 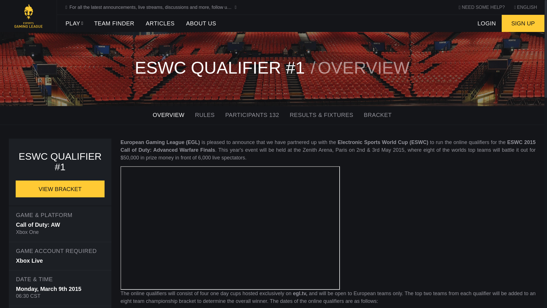 What do you see at coordinates (252, 115) in the screenshot?
I see `PARTICIPANTS 132` at bounding box center [252, 115].